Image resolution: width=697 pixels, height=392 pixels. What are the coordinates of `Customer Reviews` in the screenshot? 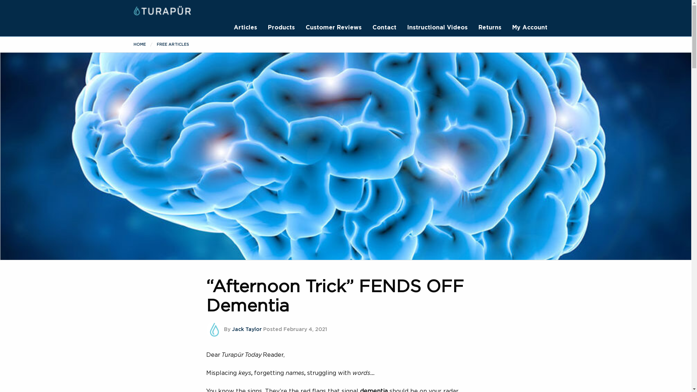 It's located at (334, 28).